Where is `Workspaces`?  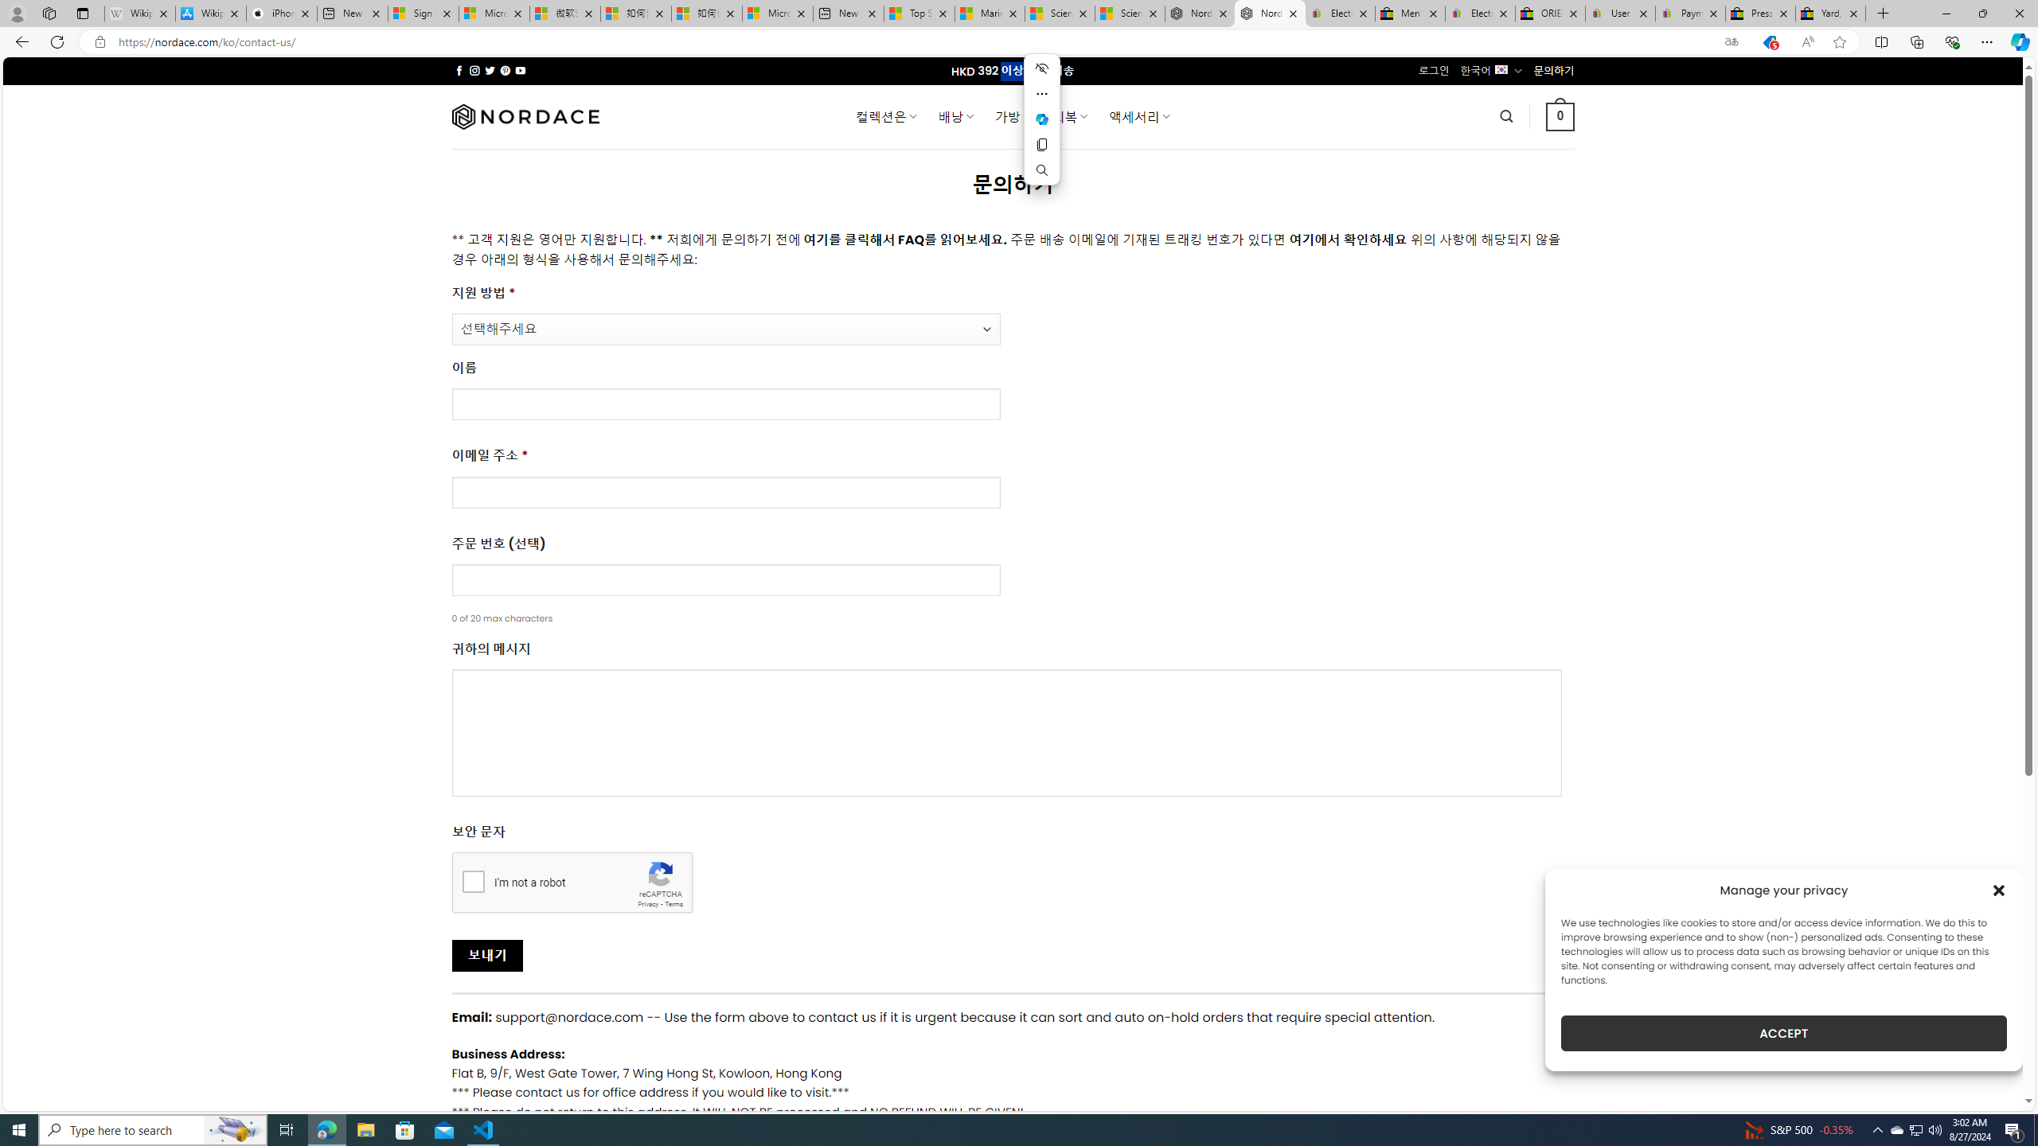
Workspaces is located at coordinates (49, 13).